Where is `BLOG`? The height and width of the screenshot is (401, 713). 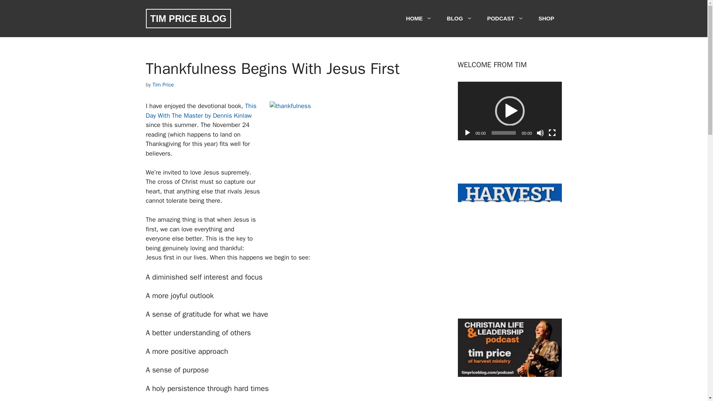
BLOG is located at coordinates (459, 19).